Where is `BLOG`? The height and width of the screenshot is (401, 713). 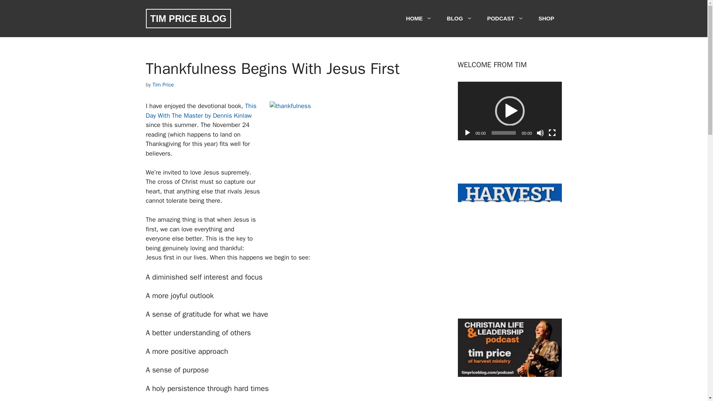
BLOG is located at coordinates (459, 19).